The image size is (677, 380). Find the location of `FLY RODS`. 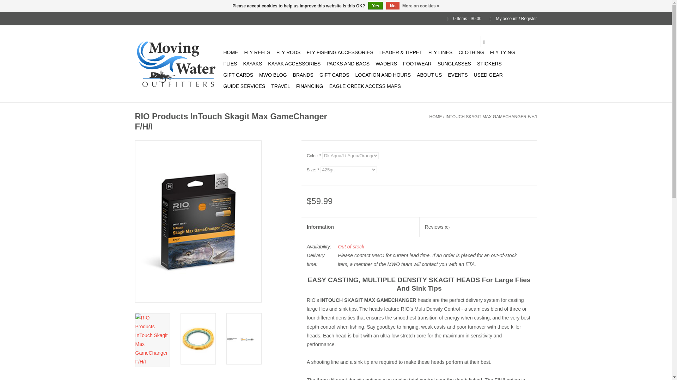

FLY RODS is located at coordinates (288, 52).